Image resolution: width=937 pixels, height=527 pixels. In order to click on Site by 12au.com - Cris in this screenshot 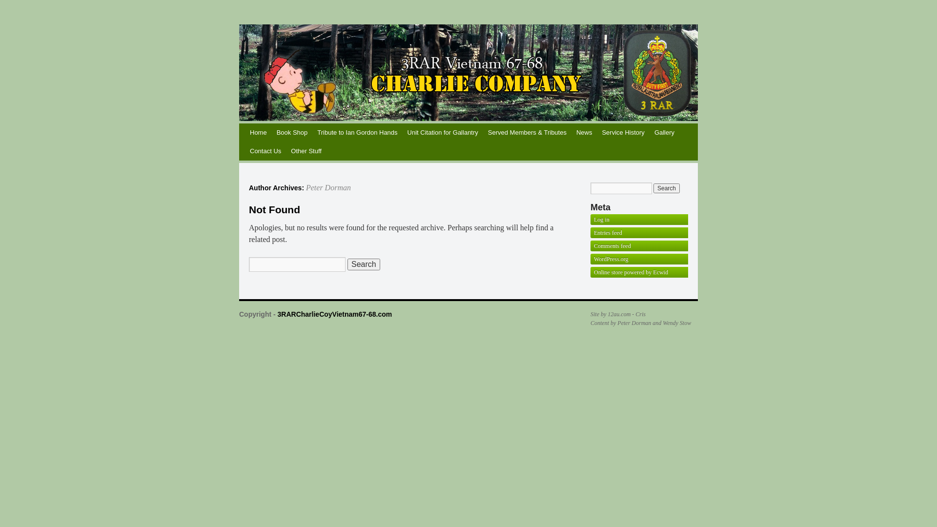, I will do `click(618, 314)`.